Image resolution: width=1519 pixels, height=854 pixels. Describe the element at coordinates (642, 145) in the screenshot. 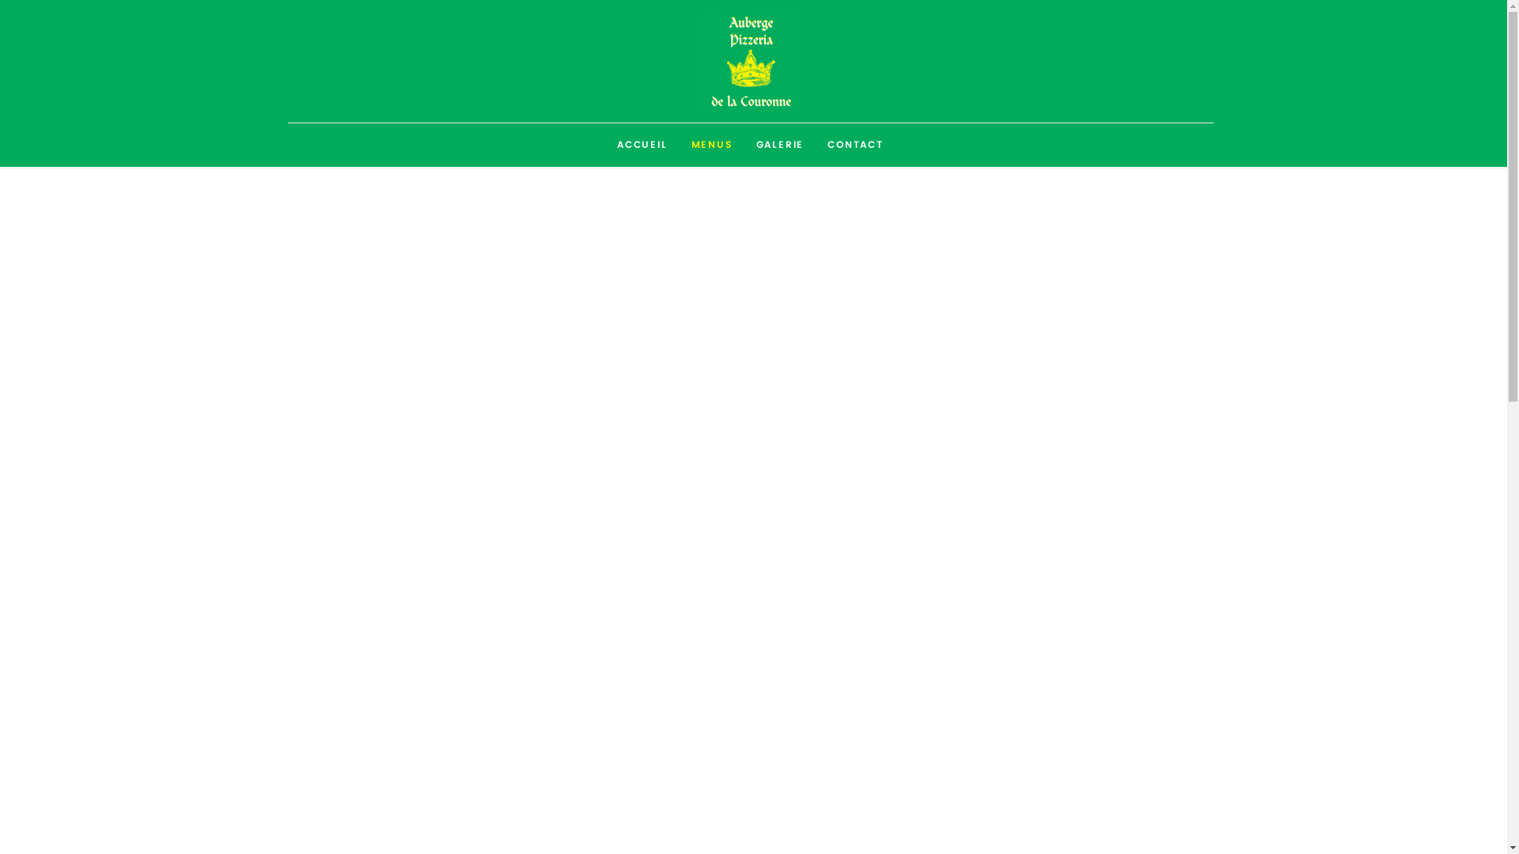

I see `ACCUEIL` at that location.